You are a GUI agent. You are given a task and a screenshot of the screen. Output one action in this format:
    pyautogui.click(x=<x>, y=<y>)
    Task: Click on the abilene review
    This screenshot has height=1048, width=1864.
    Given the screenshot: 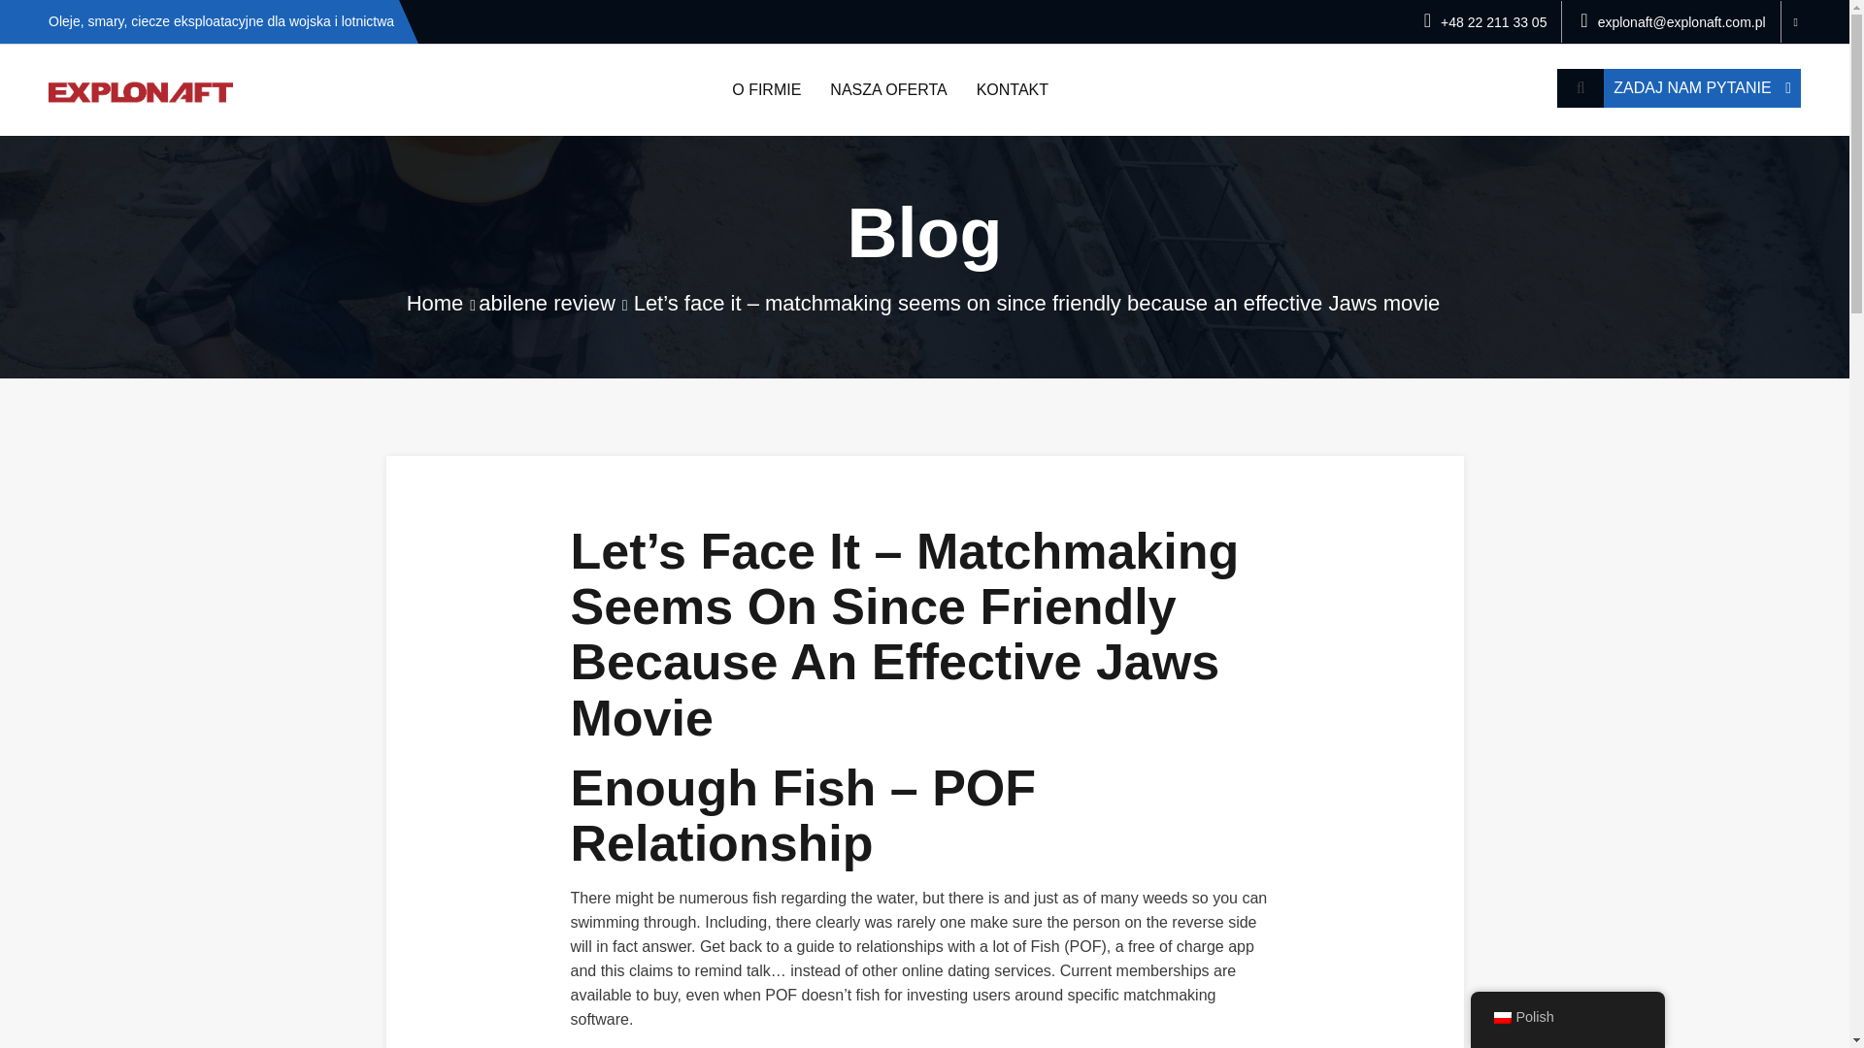 What is the action you would take?
    pyautogui.click(x=547, y=303)
    